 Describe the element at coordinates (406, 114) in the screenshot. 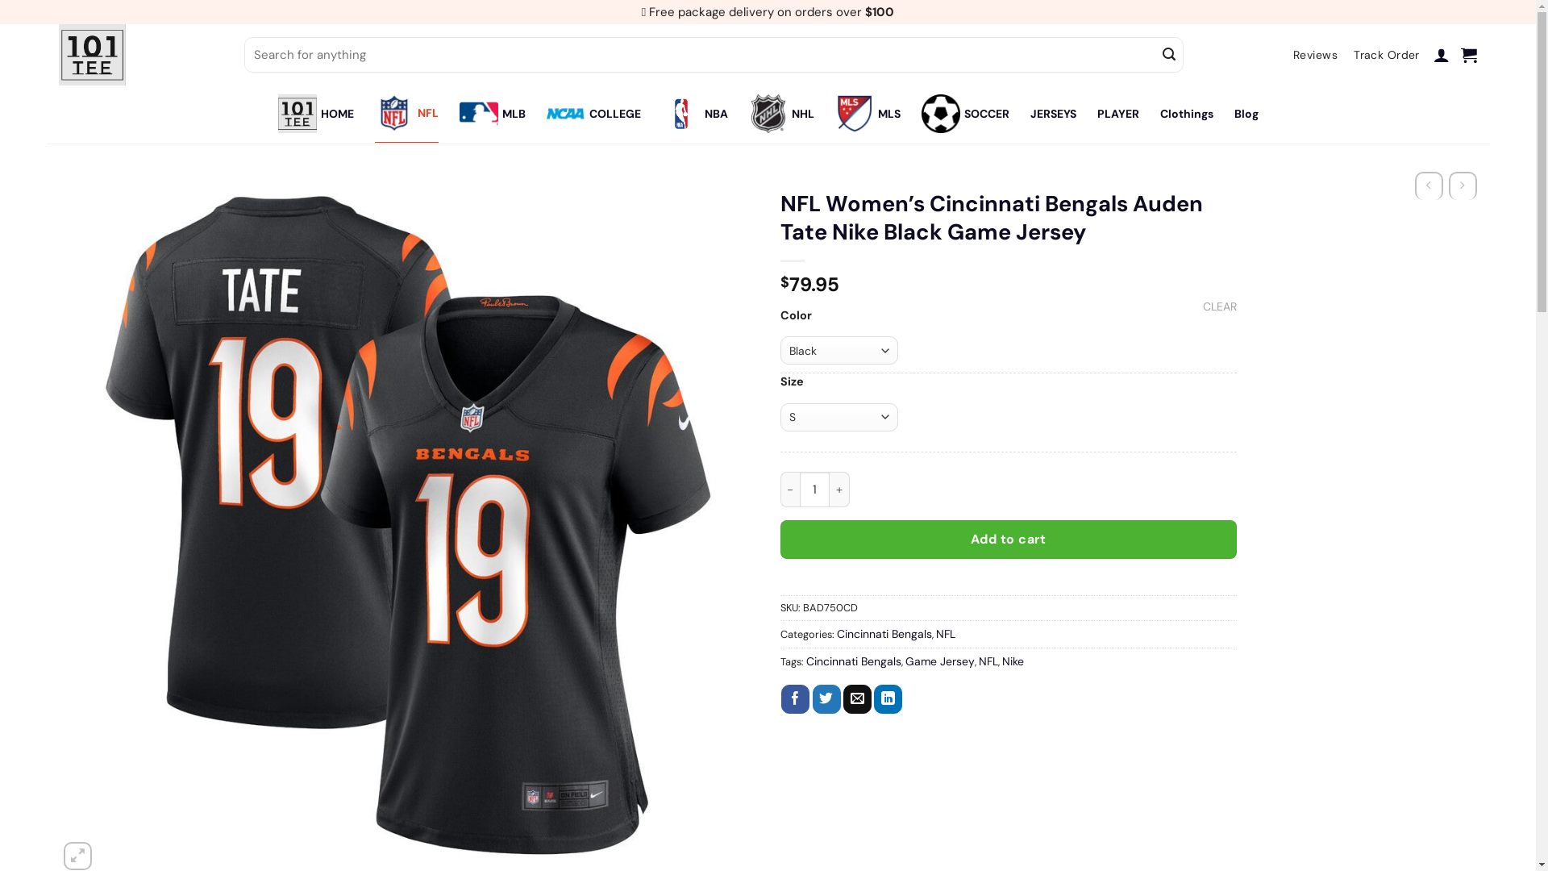

I see `NFL` at that location.